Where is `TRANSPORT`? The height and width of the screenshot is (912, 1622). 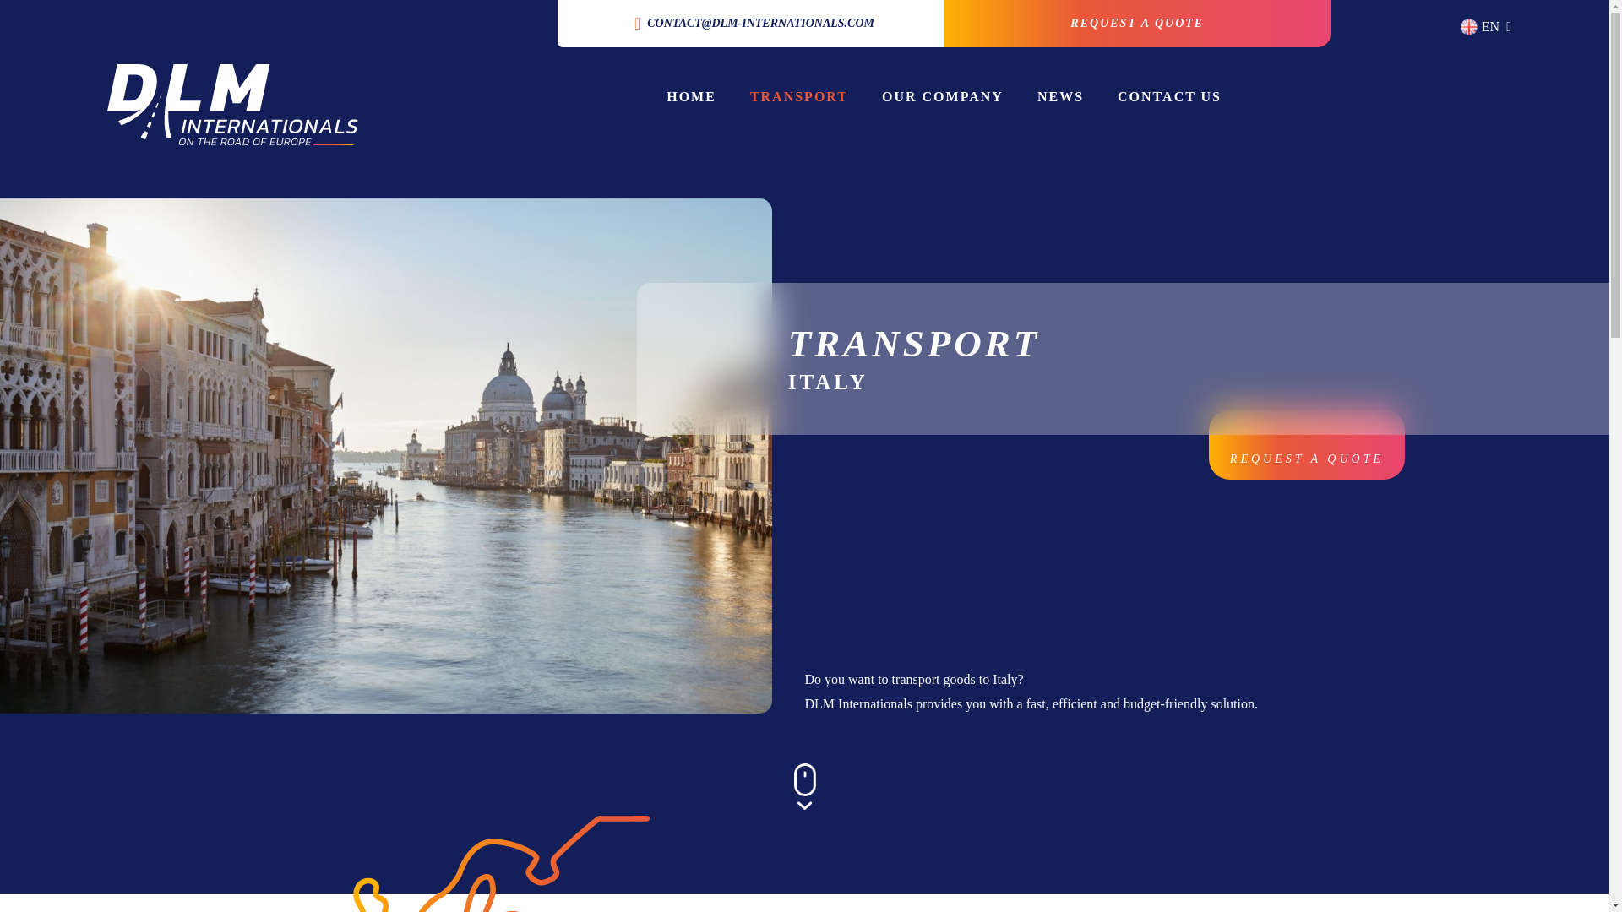 TRANSPORT is located at coordinates (799, 97).